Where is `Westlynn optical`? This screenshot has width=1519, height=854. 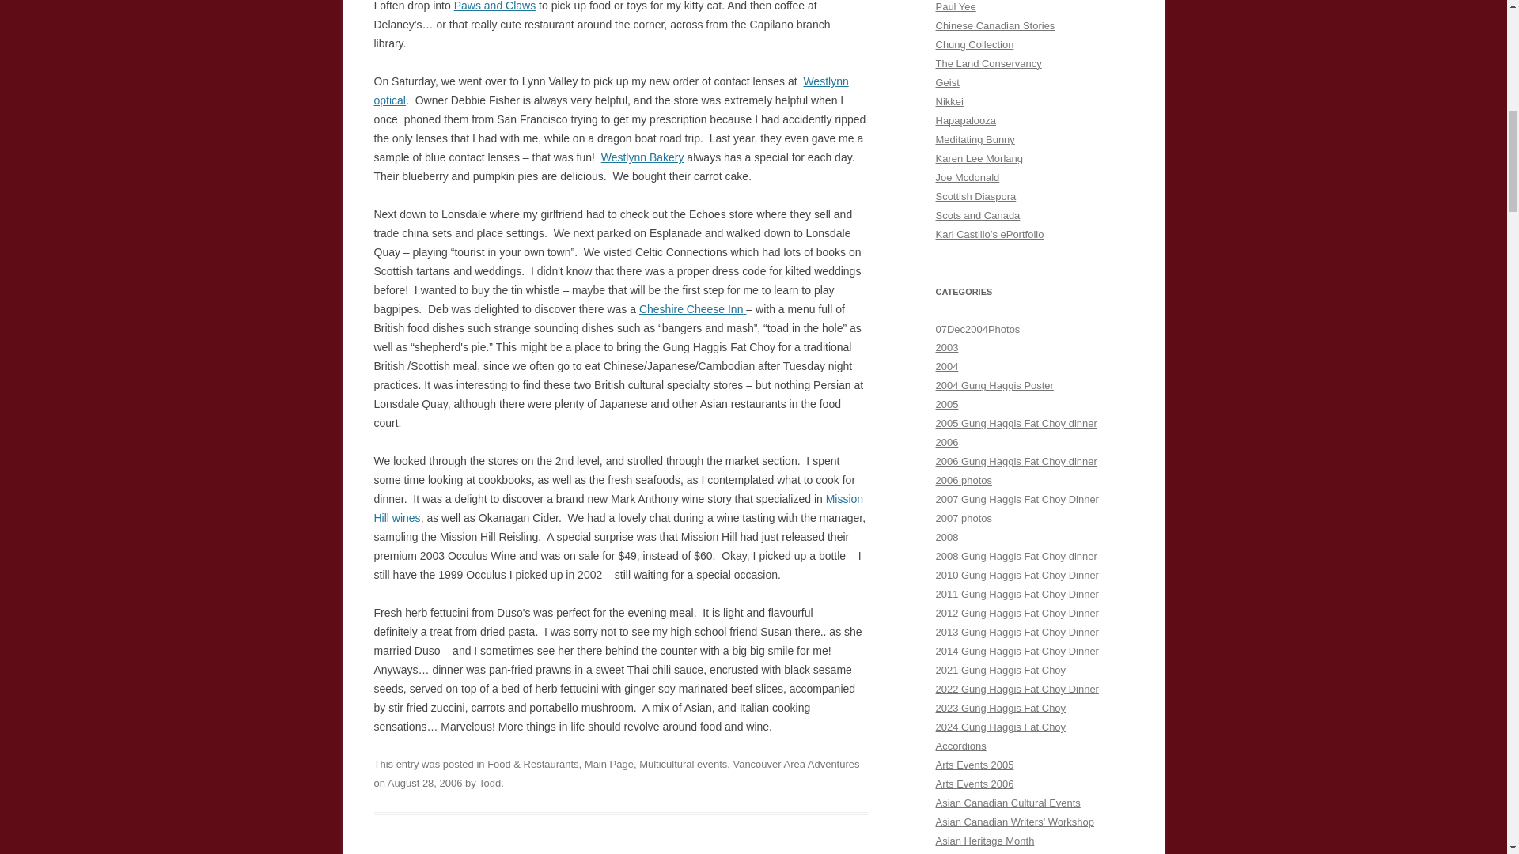 Westlynn optical is located at coordinates (611, 91).